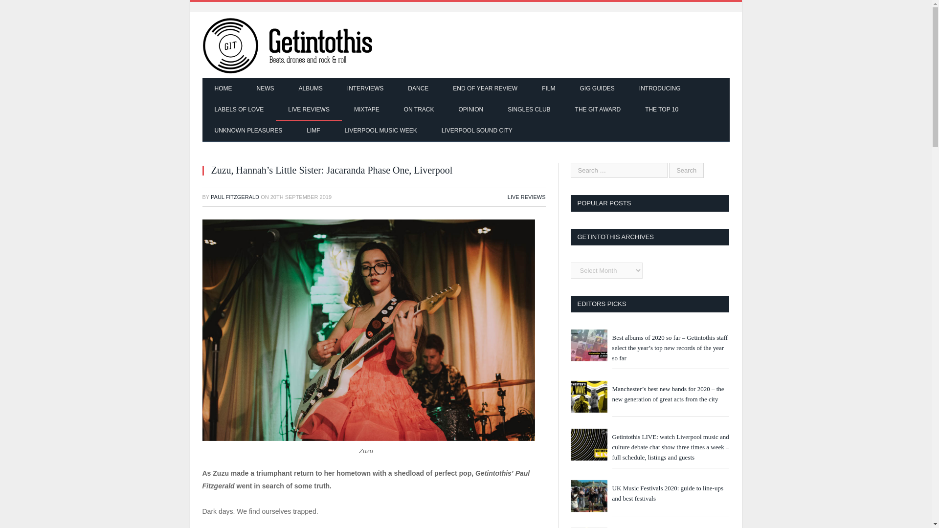  I want to click on Getintothis, so click(294, 45).